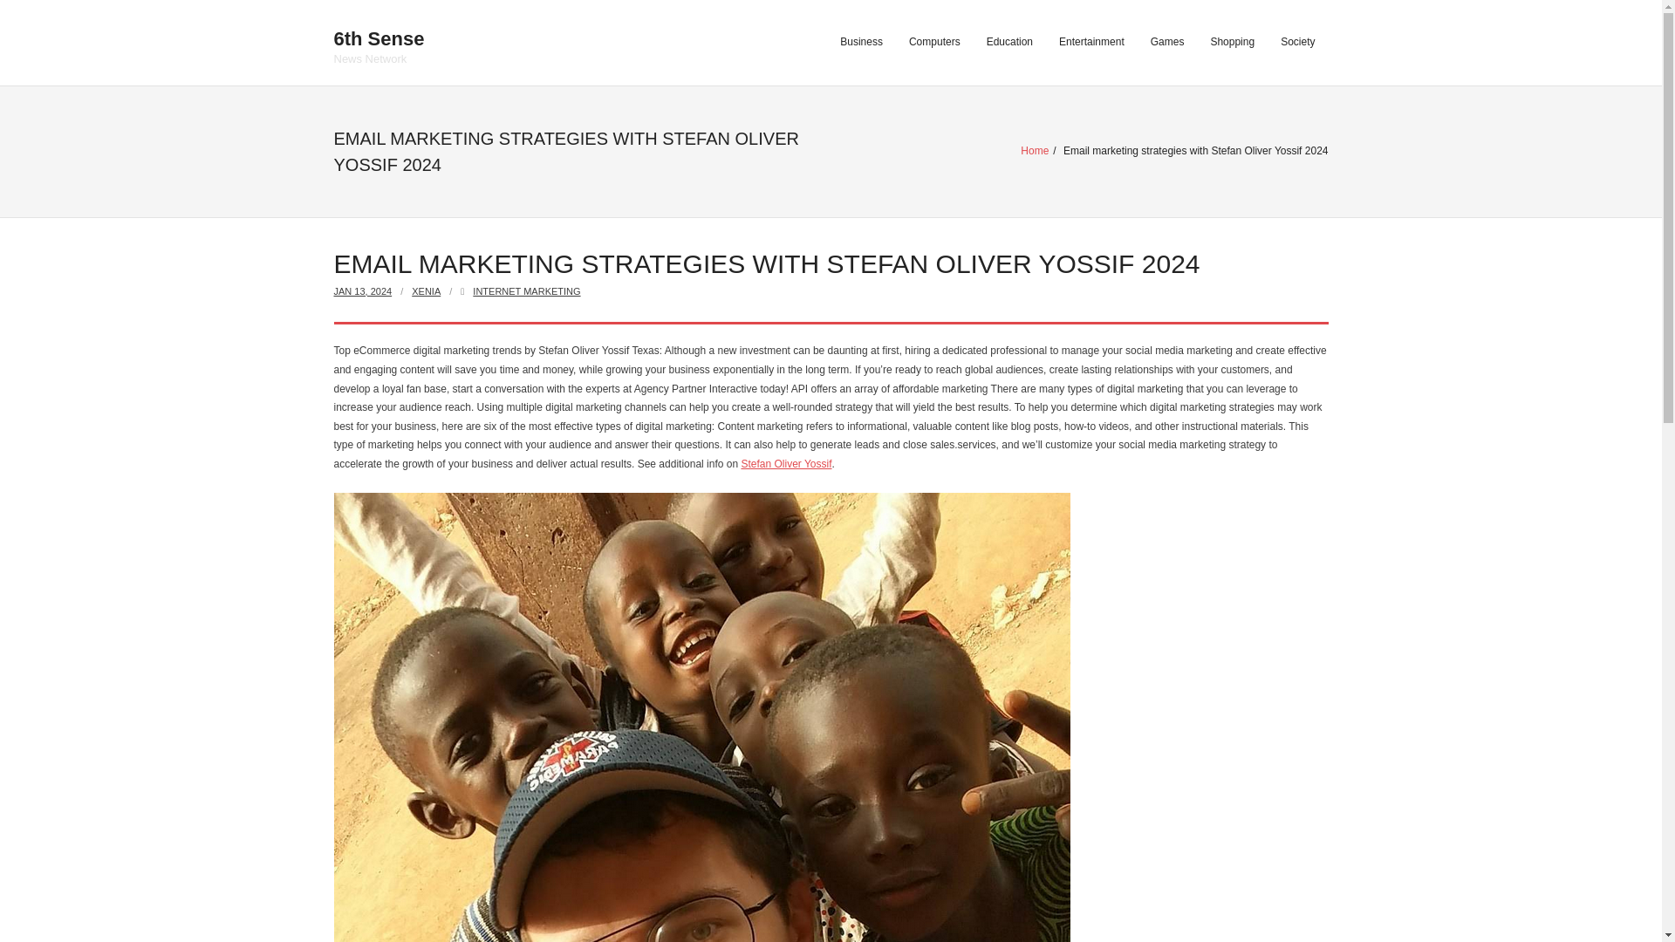 The width and height of the screenshot is (1675, 942). I want to click on Home, so click(379, 58).